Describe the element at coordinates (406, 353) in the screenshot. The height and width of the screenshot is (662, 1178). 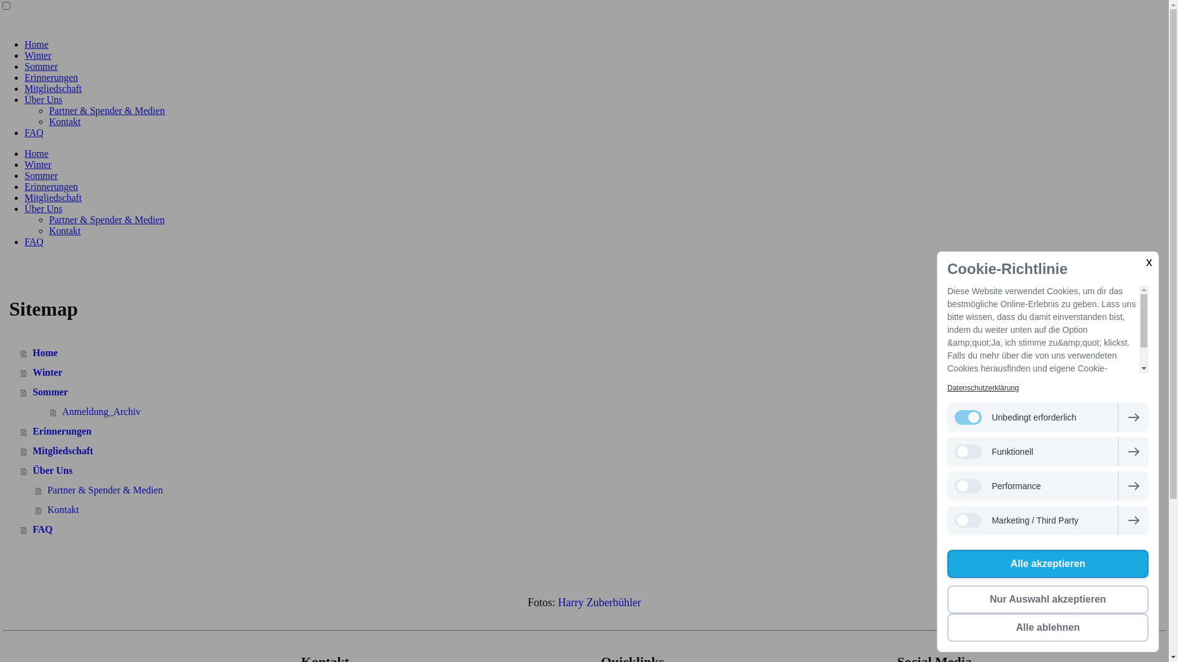
I see `Home` at that location.